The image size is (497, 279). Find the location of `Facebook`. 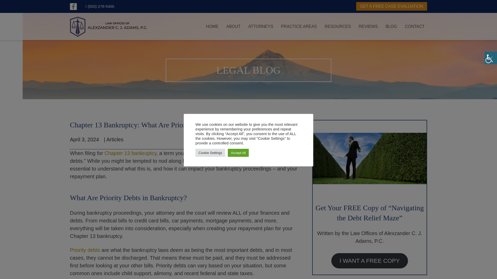

Facebook is located at coordinates (74, 6).